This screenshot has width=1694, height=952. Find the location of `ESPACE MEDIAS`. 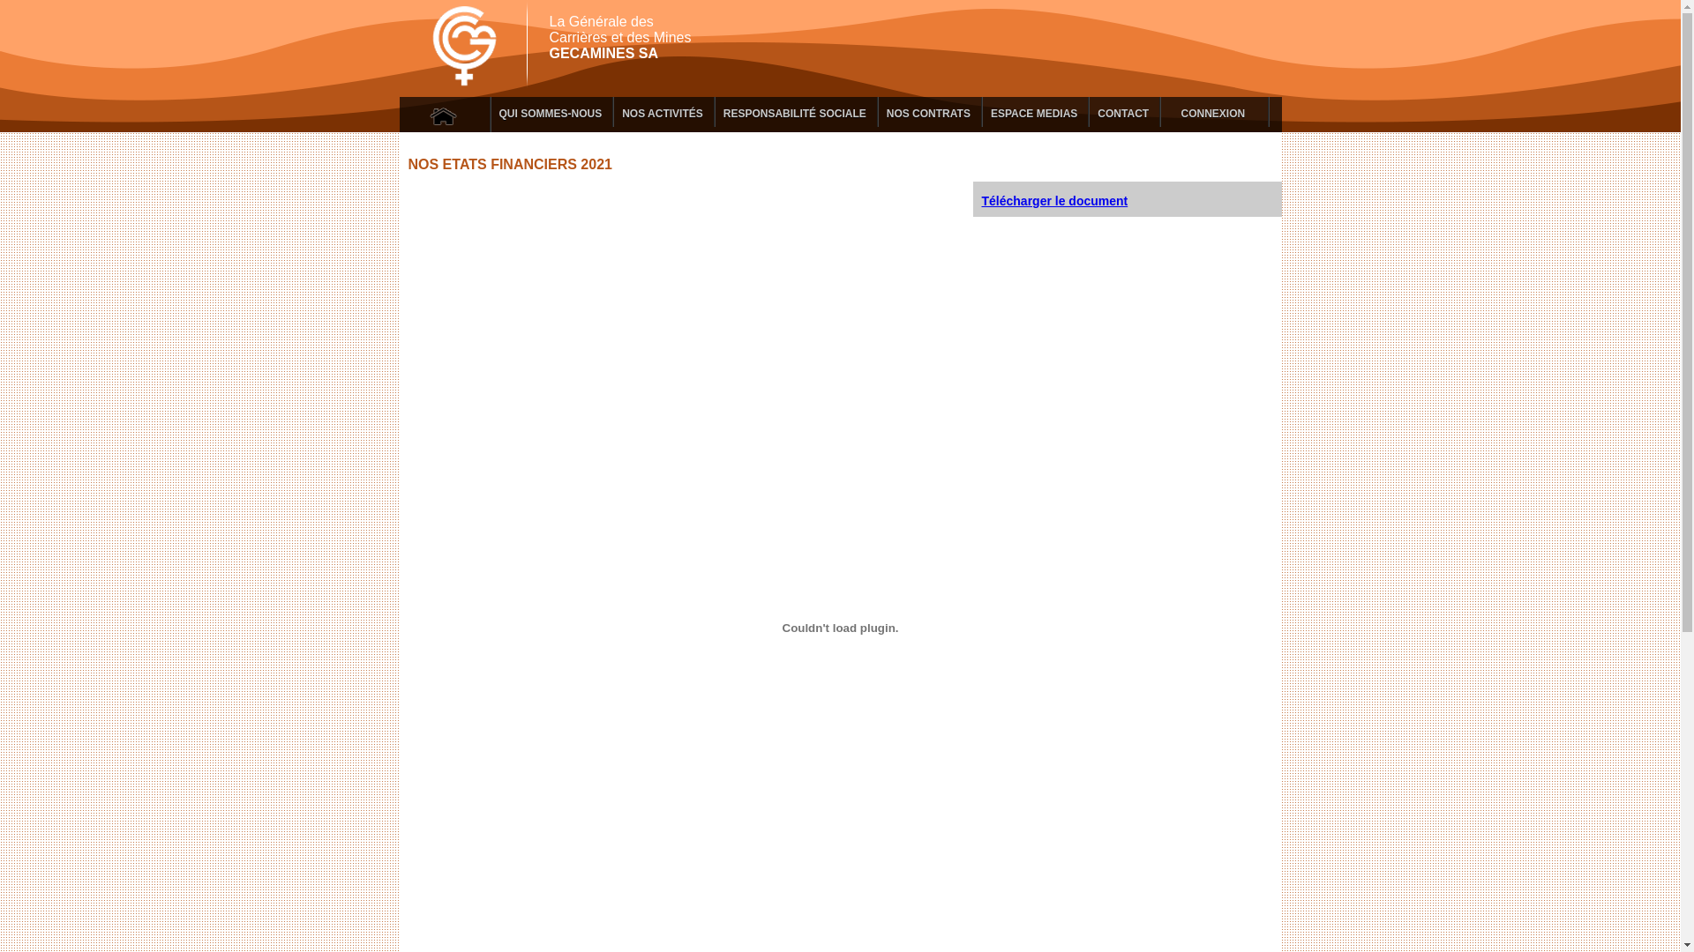

ESPACE MEDIAS is located at coordinates (1035, 112).